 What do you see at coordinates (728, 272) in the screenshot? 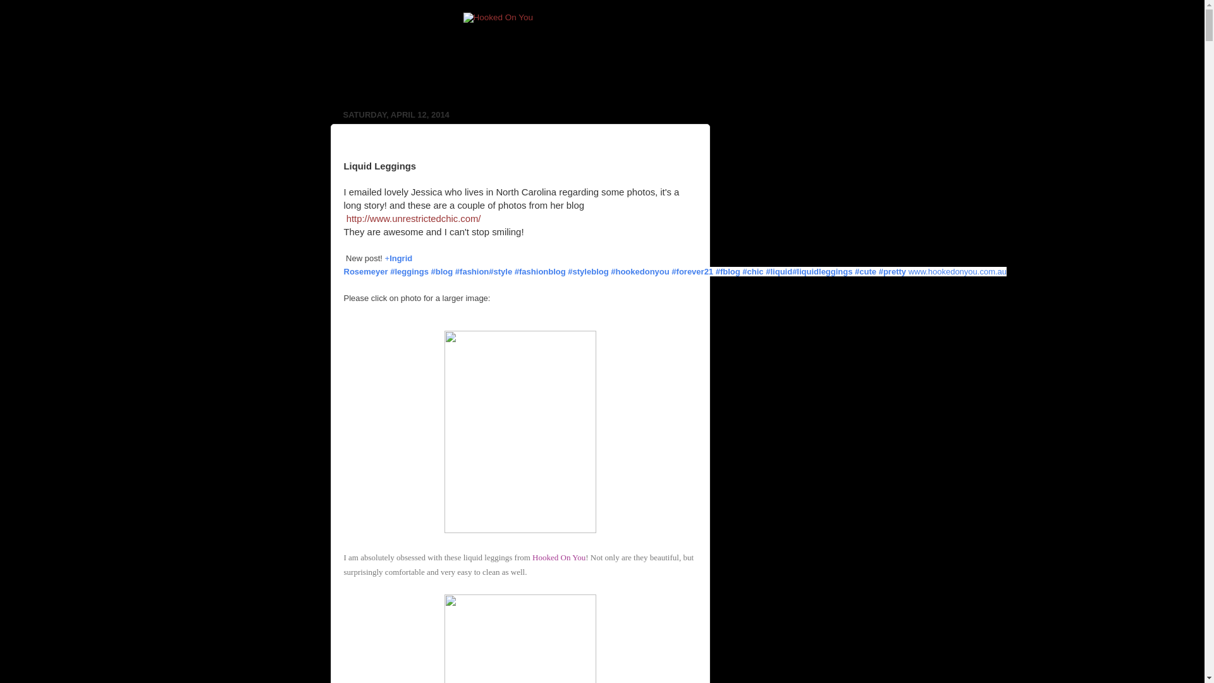
I see `#fblog` at bounding box center [728, 272].